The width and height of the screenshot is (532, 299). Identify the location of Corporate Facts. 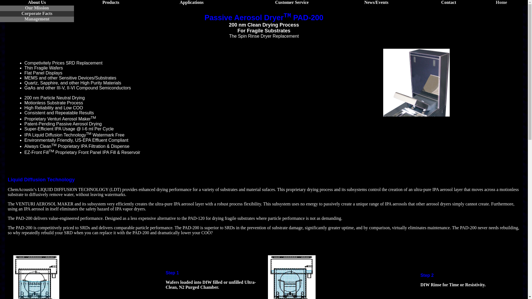
(37, 13).